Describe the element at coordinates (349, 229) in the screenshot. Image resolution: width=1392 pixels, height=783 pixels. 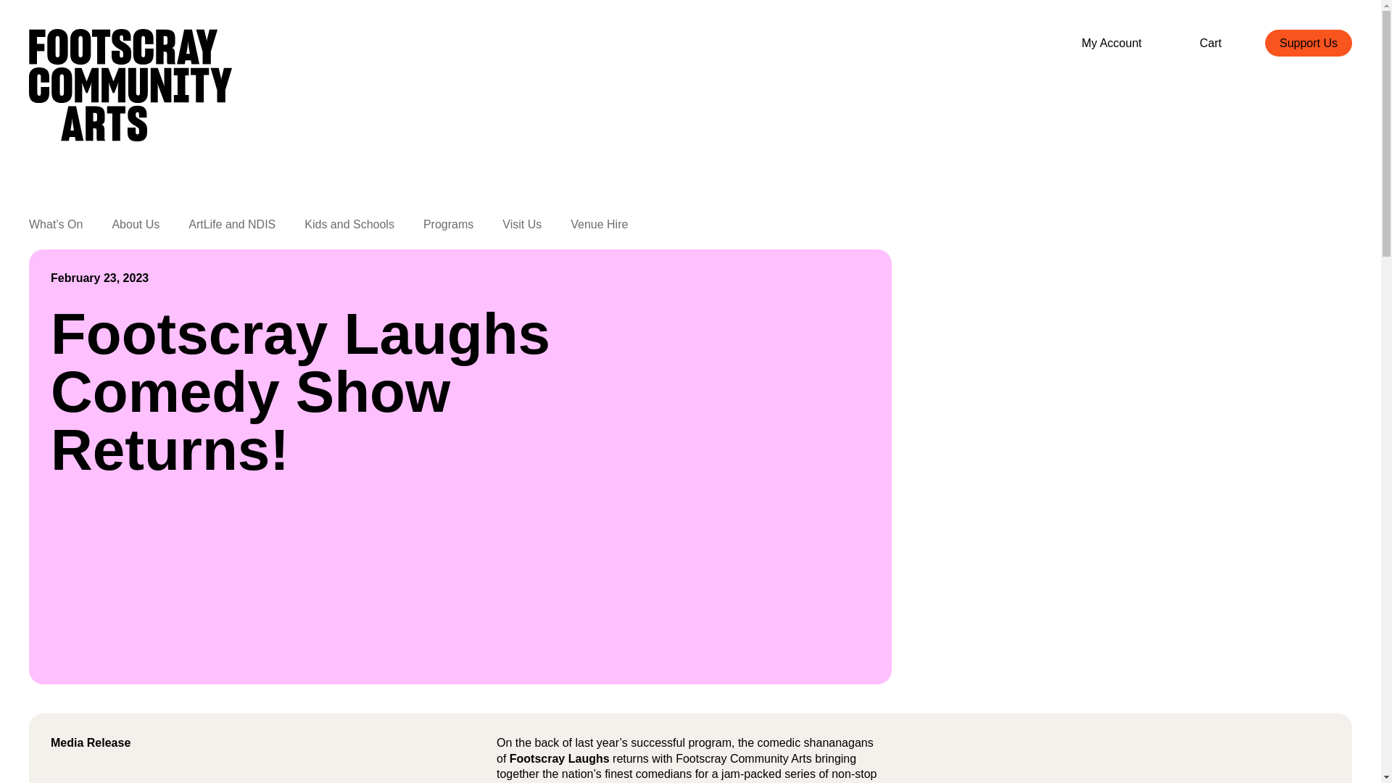
I see `Kids and Schools` at that location.